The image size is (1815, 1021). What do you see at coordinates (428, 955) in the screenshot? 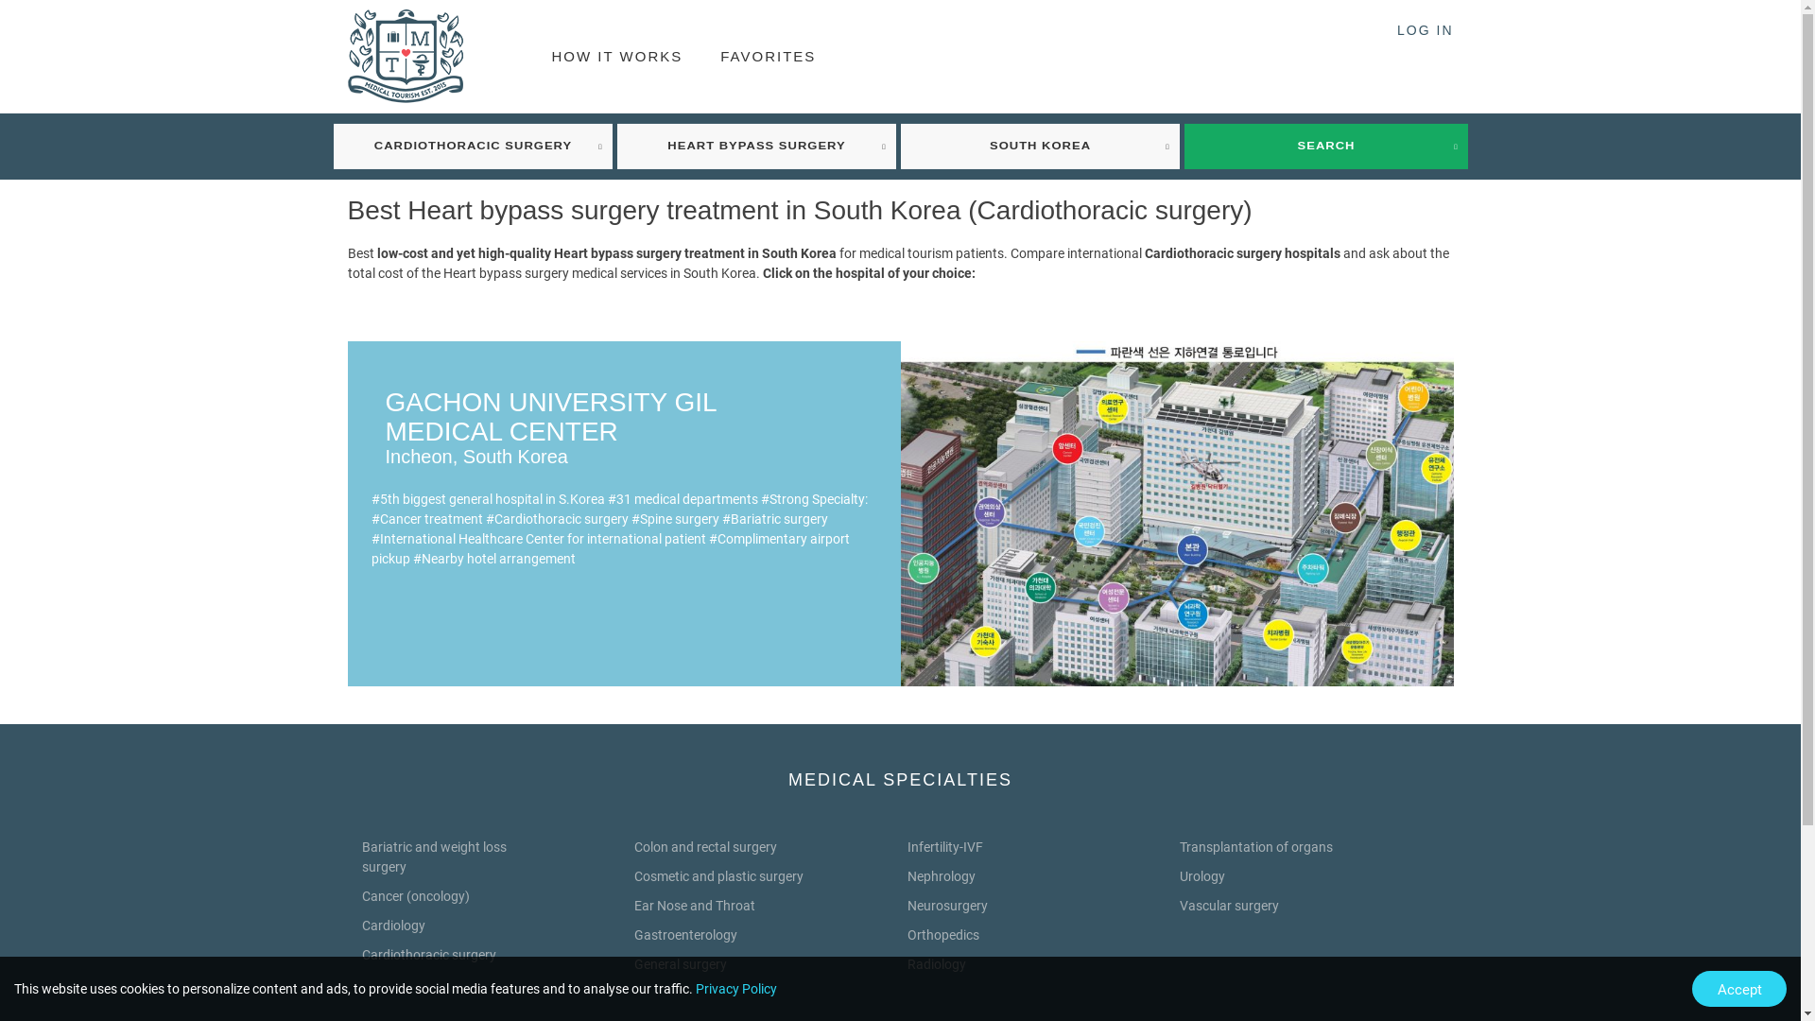
I see `Cardiothoracic surgery` at bounding box center [428, 955].